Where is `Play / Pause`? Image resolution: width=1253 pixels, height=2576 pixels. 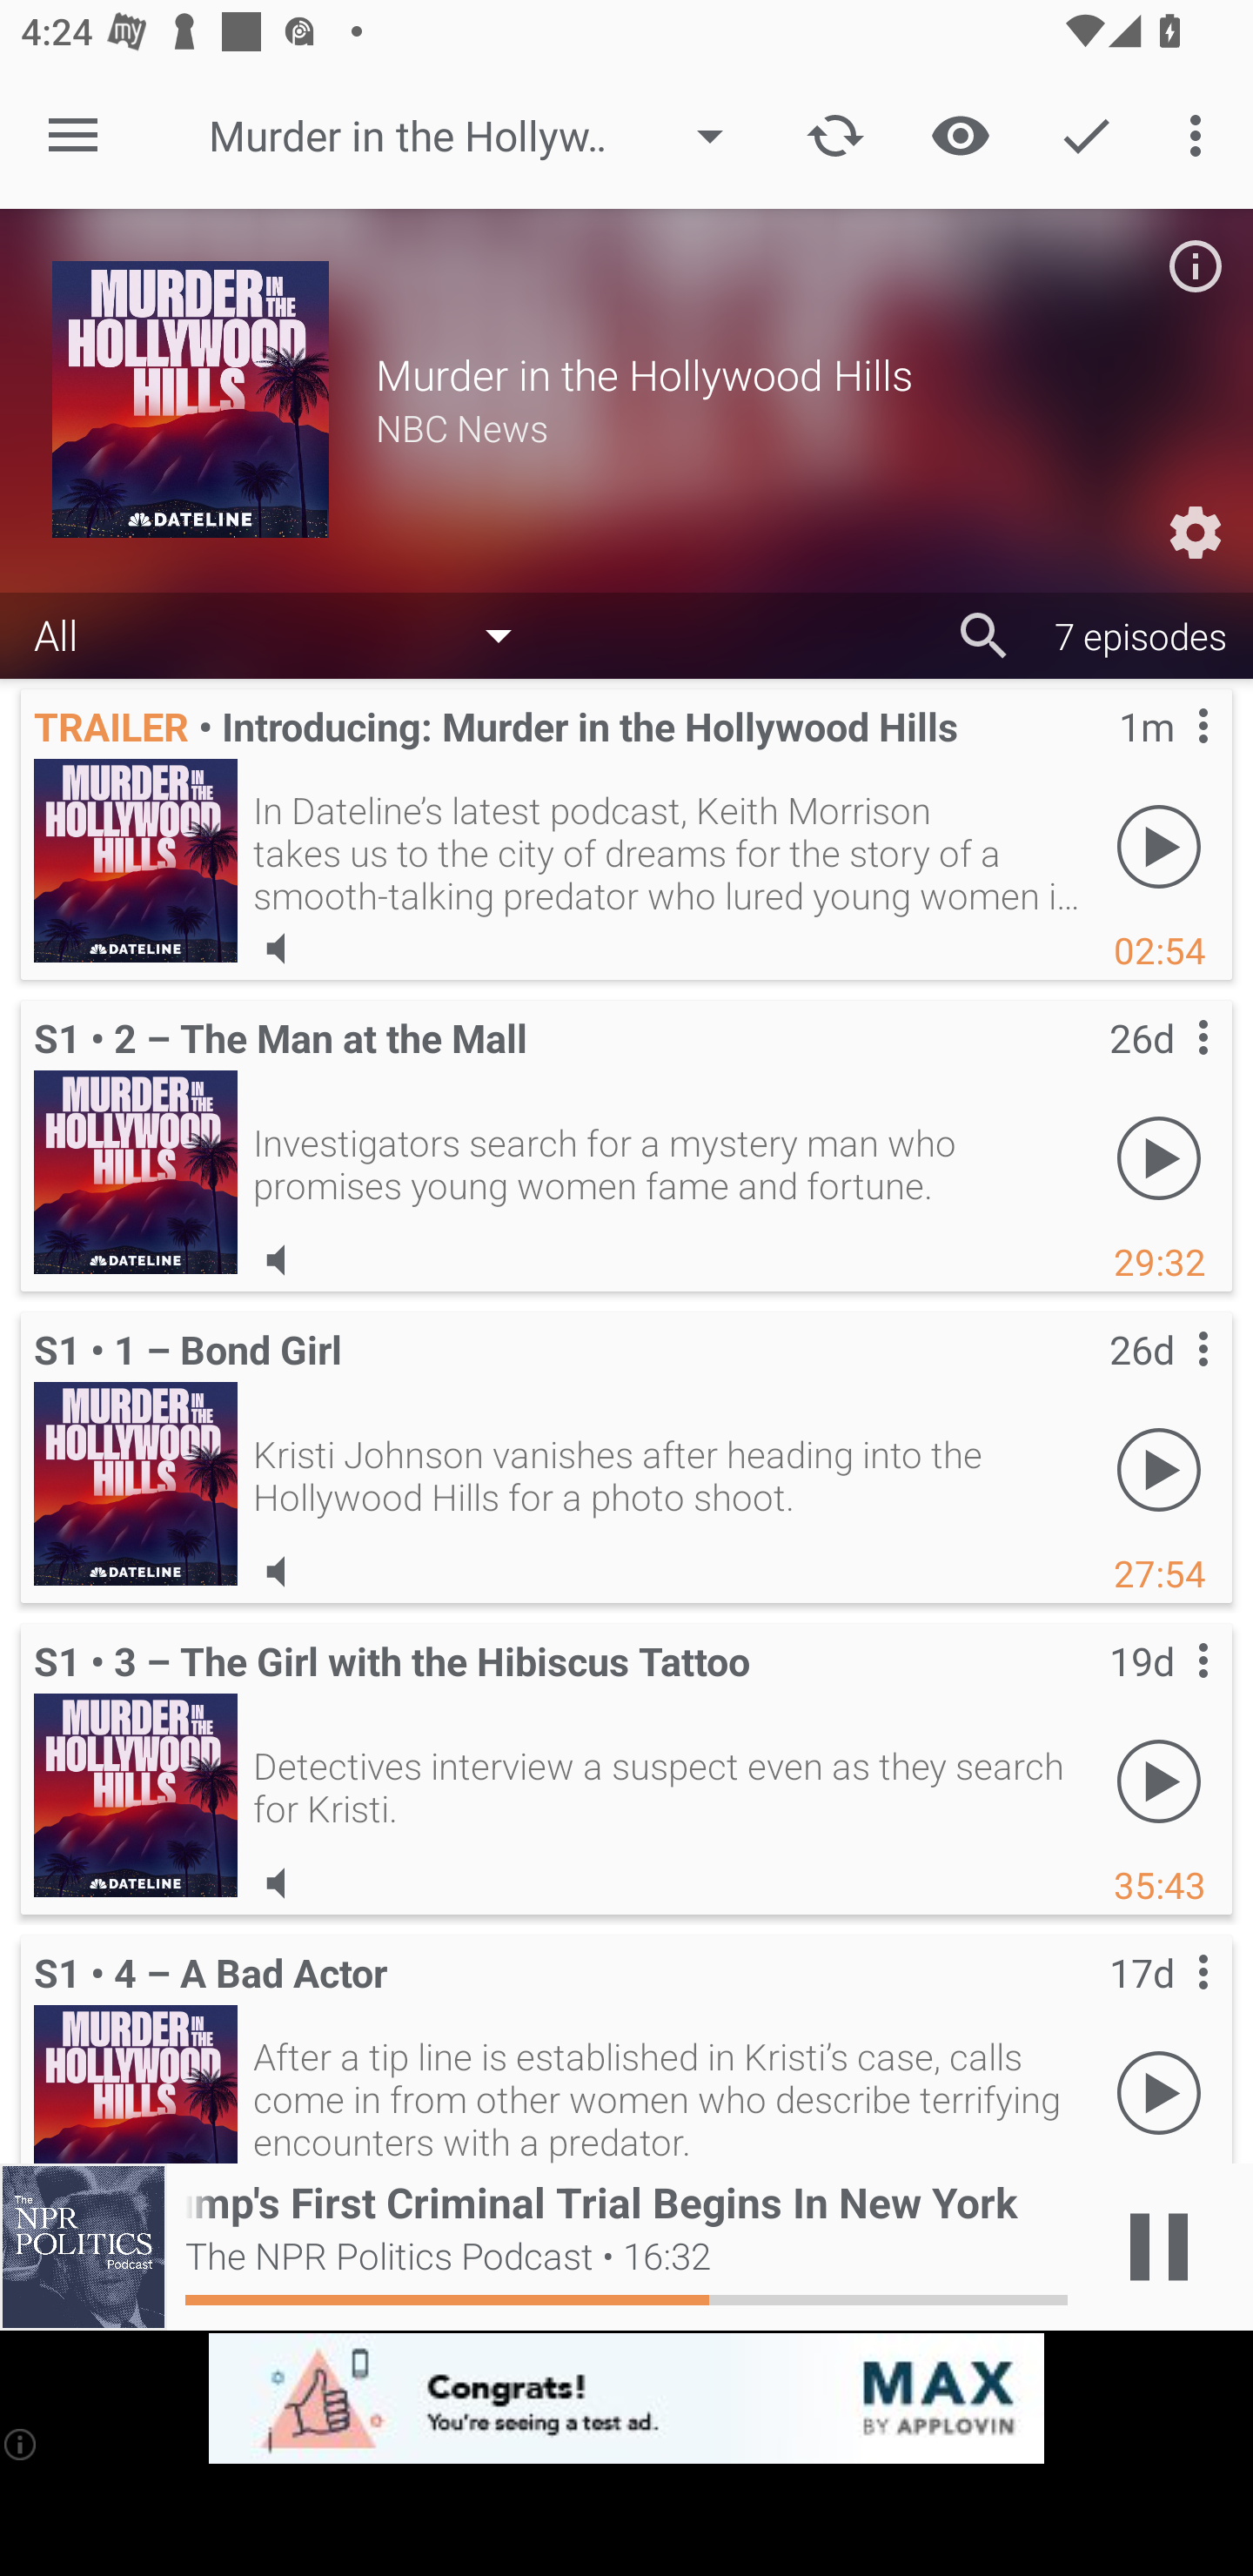 Play / Pause is located at coordinates (1159, 2247).